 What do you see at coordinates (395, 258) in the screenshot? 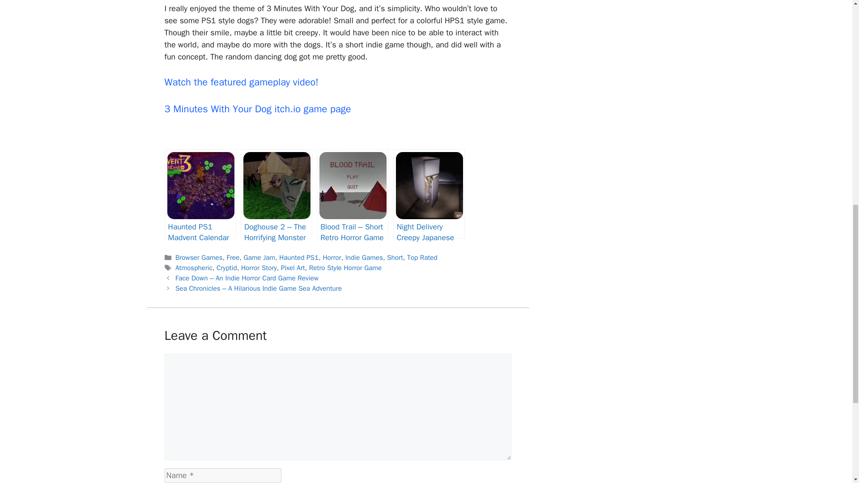
I see `Short` at bounding box center [395, 258].